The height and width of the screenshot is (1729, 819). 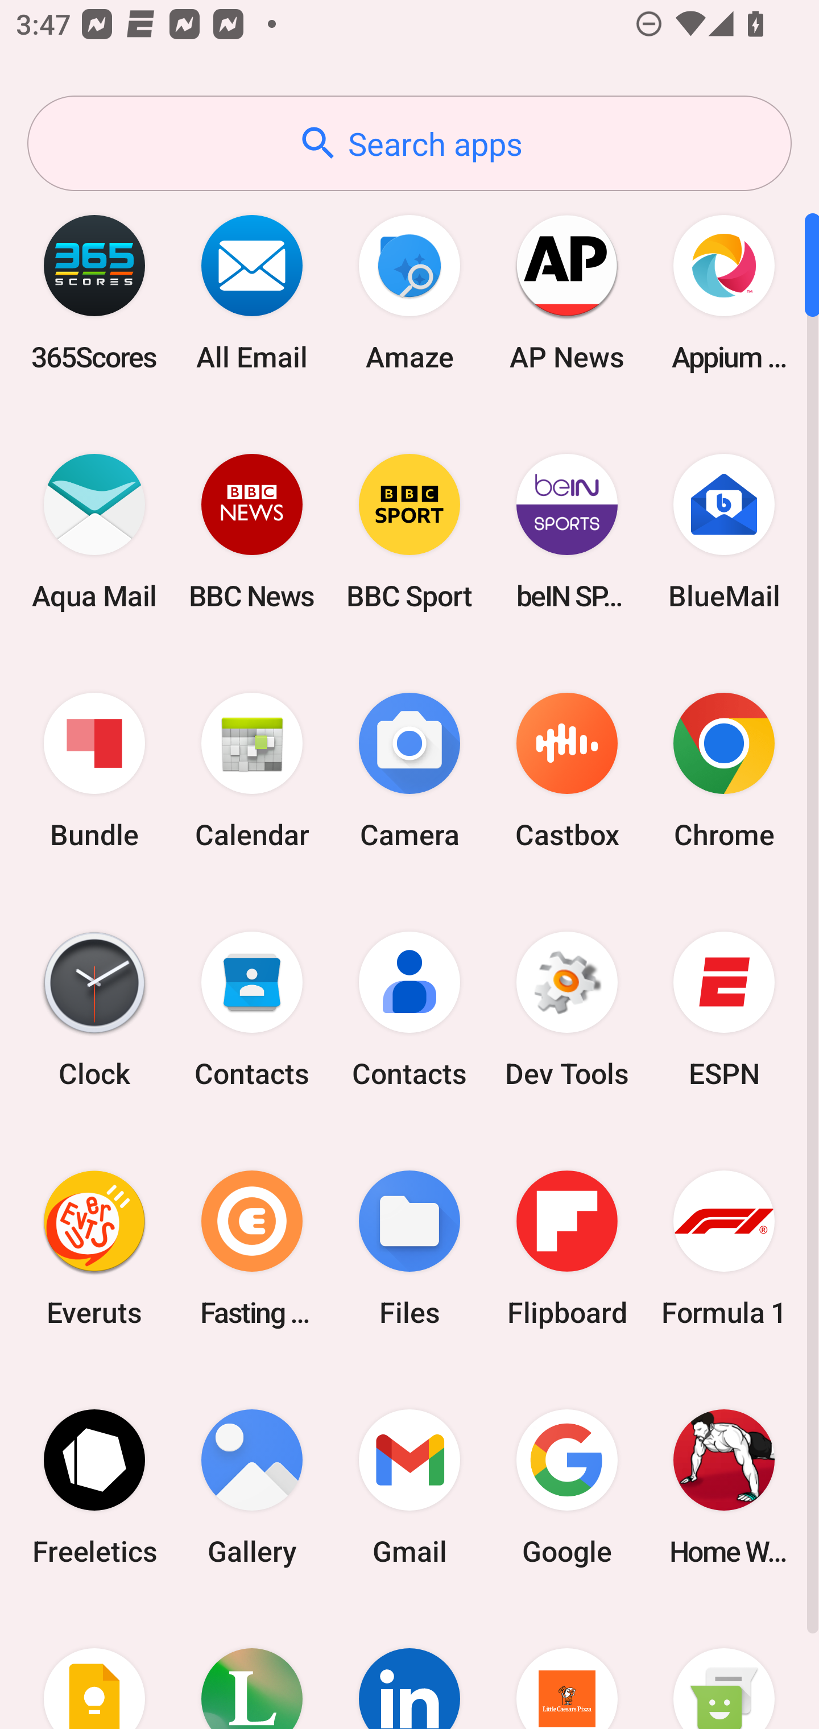 What do you see at coordinates (252, 1487) in the screenshot?
I see `Gallery` at bounding box center [252, 1487].